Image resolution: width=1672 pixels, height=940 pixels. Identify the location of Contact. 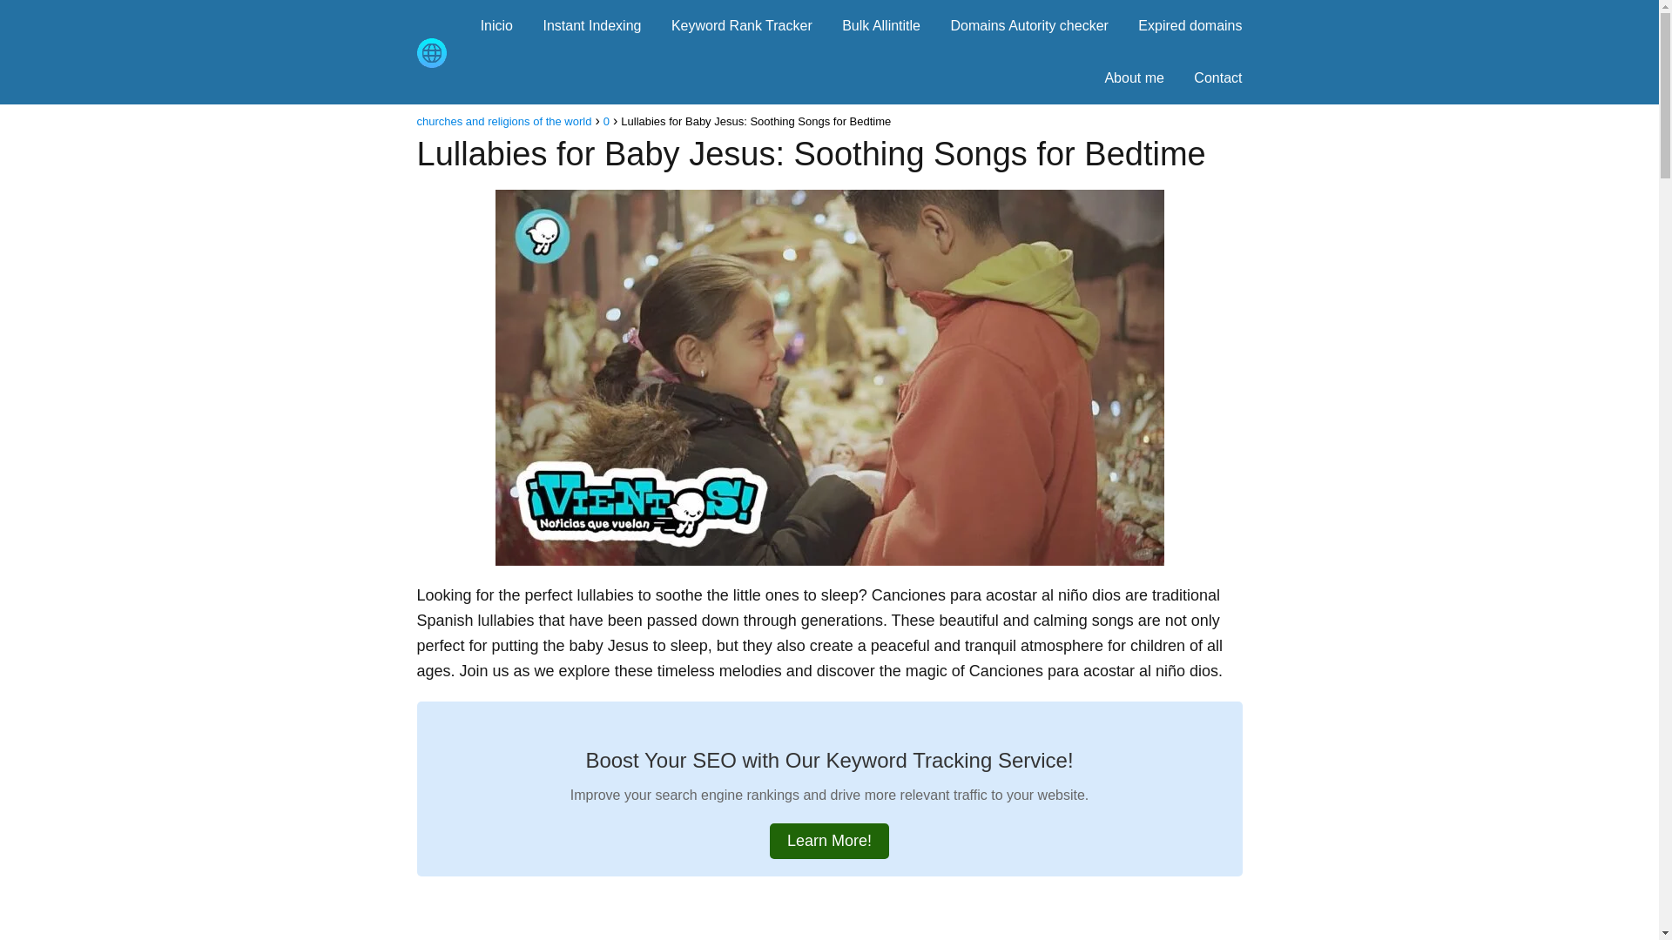
(1217, 78).